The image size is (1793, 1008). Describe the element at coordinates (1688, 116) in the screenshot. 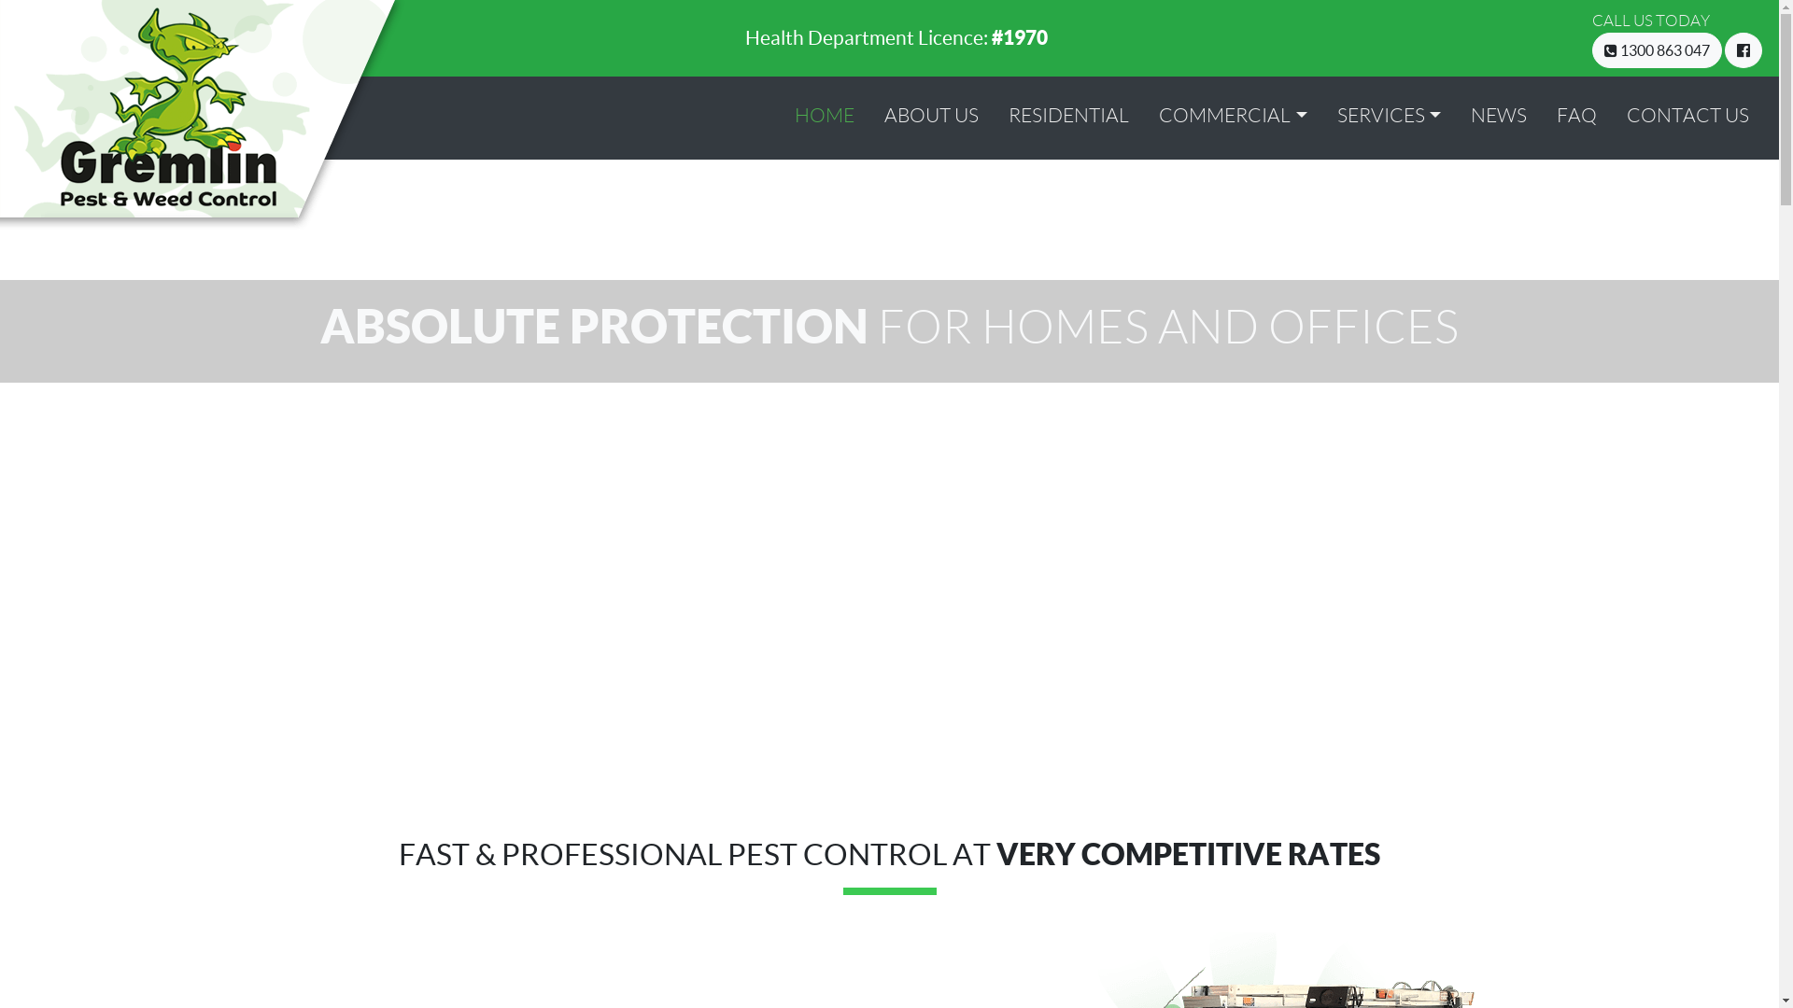

I see `CONTACT US` at that location.